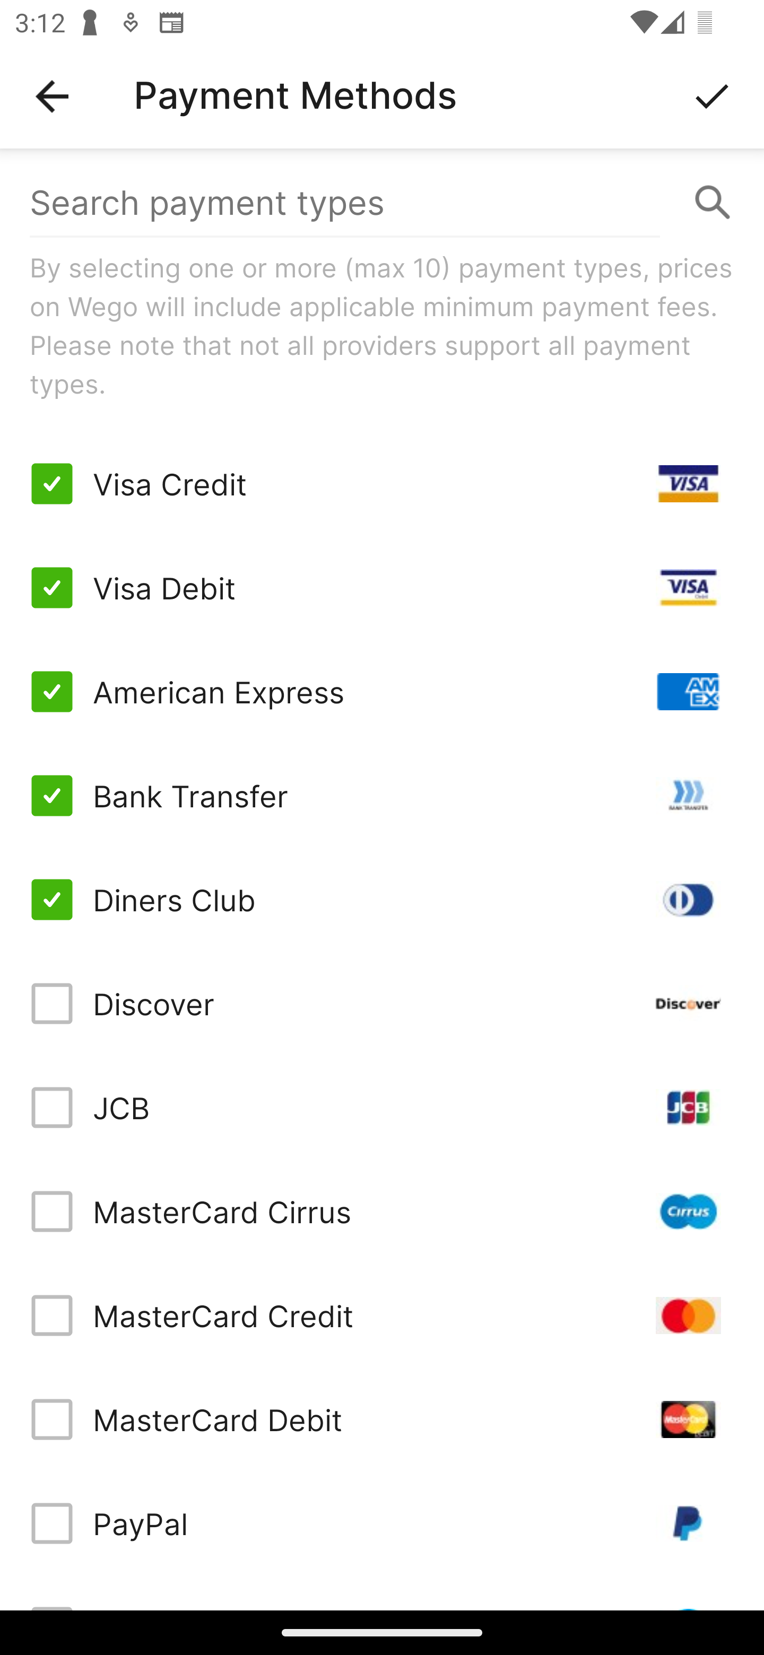 The height and width of the screenshot is (1655, 764). What do you see at coordinates (382, 1004) in the screenshot?
I see `Discover` at bounding box center [382, 1004].